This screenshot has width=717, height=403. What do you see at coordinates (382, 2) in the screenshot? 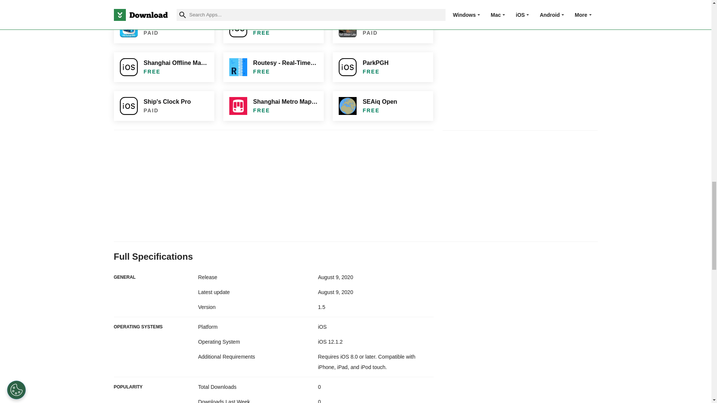
I see `Sygic Russia: GPS Navigation` at bounding box center [382, 2].